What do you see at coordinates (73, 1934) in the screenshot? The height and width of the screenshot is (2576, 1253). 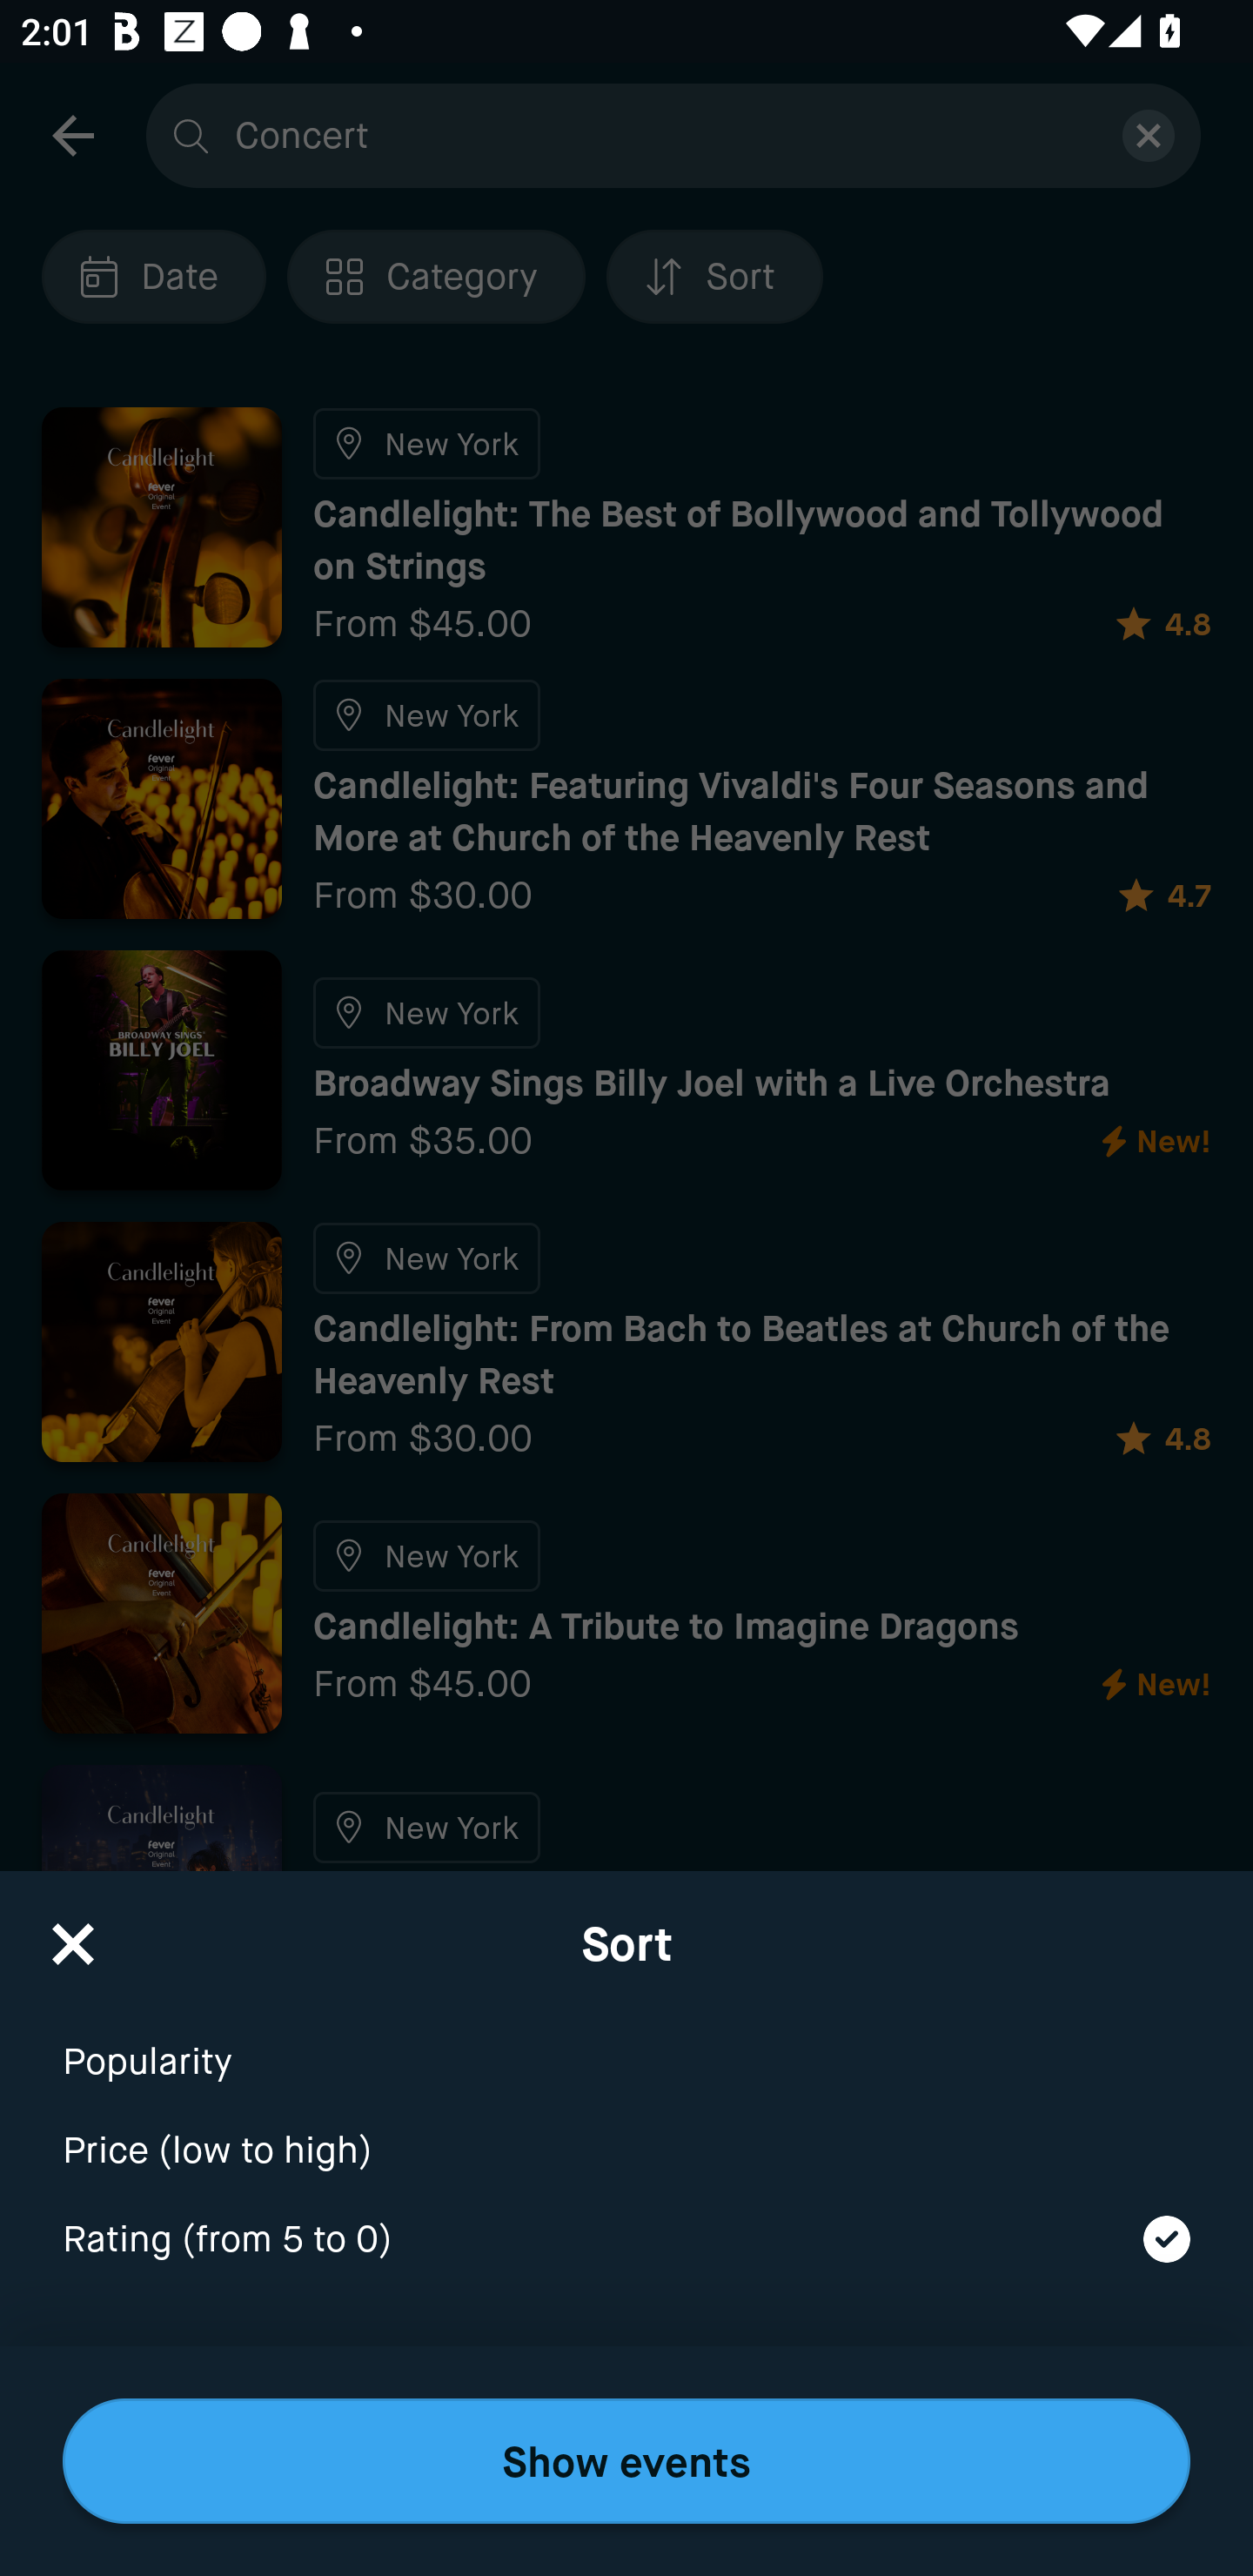 I see `CloseButton` at bounding box center [73, 1934].